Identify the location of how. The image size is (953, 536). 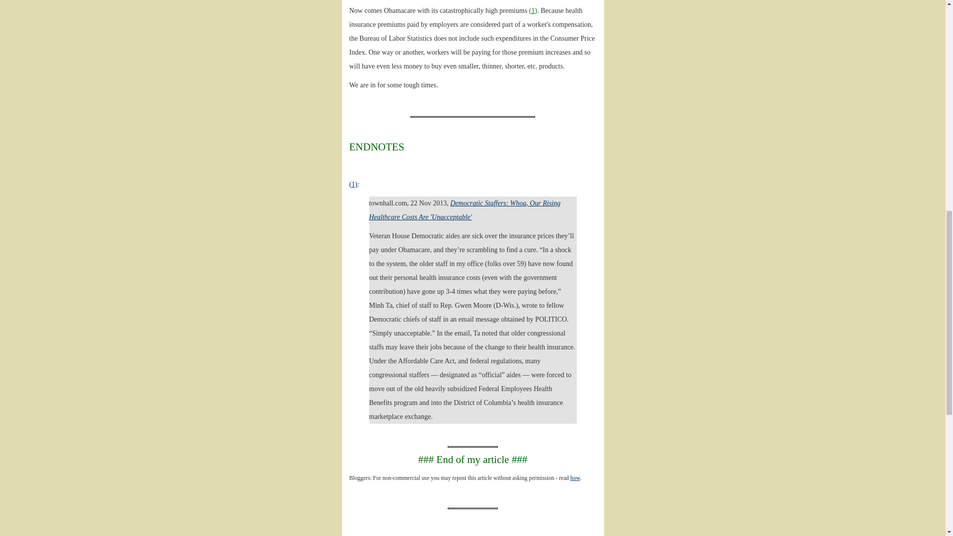
(575, 477).